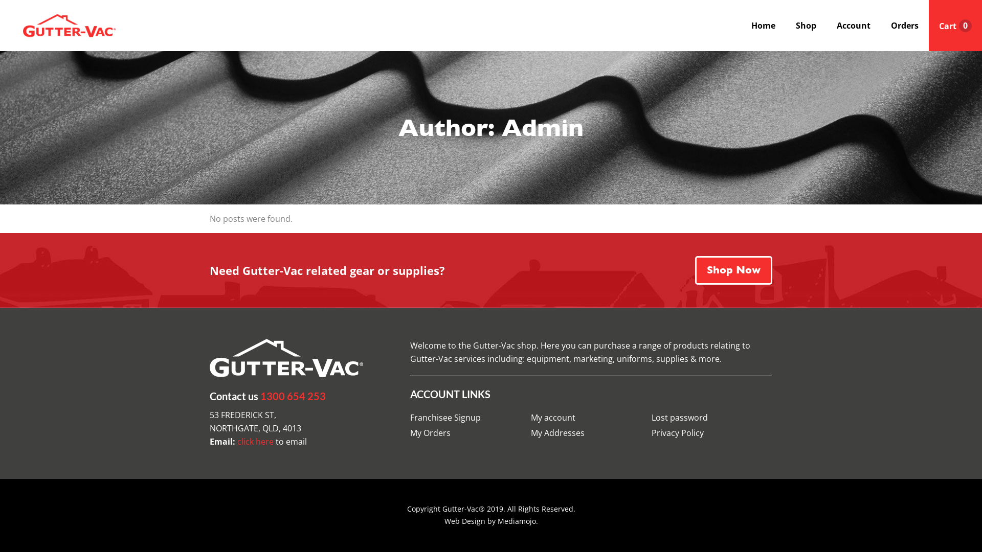 This screenshot has height=552, width=982. What do you see at coordinates (955, 26) in the screenshot?
I see `0` at bounding box center [955, 26].